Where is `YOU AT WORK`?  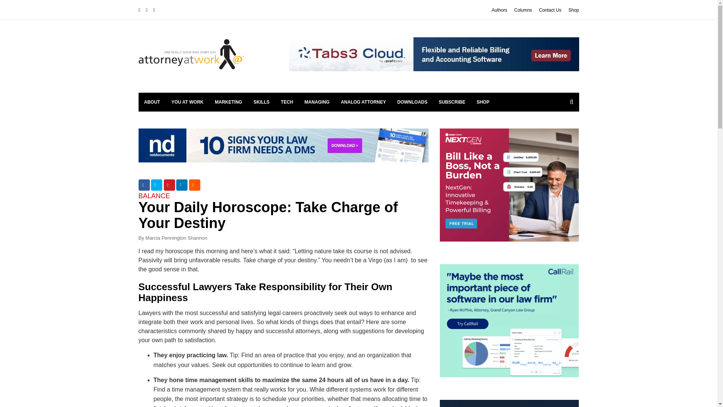
YOU AT WORK is located at coordinates (187, 102).